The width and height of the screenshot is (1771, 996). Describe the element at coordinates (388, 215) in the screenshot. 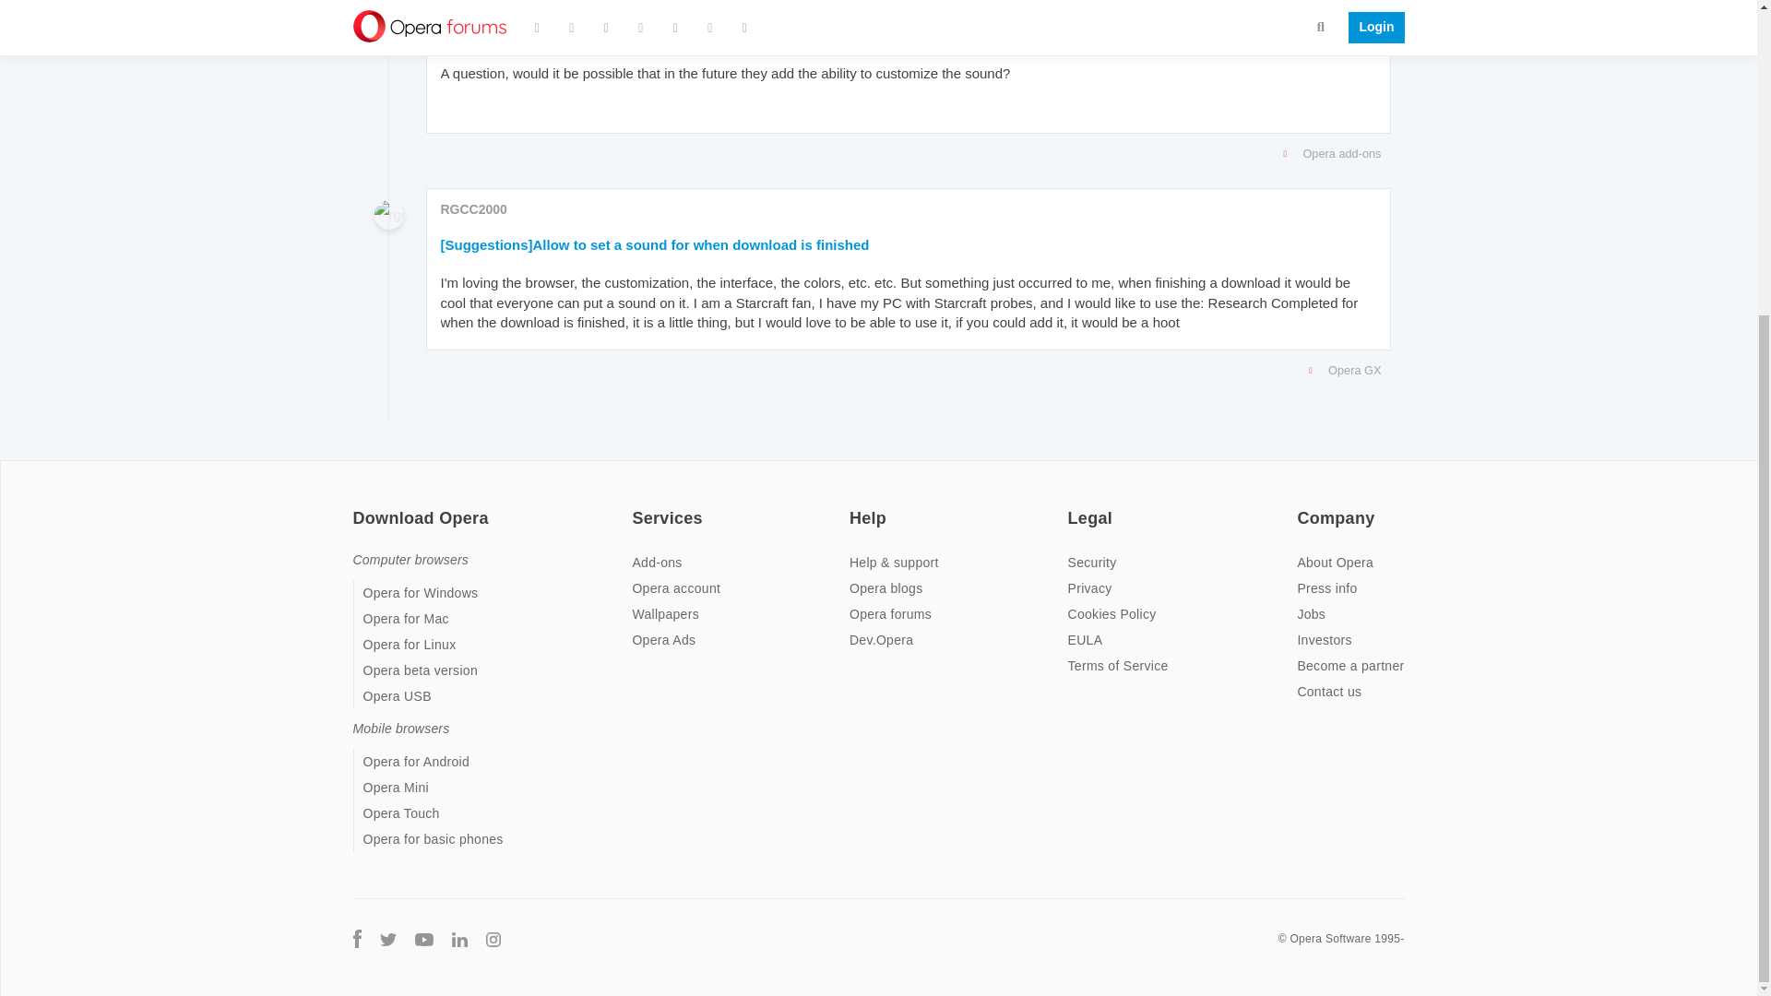

I see `rgcc2000` at that location.